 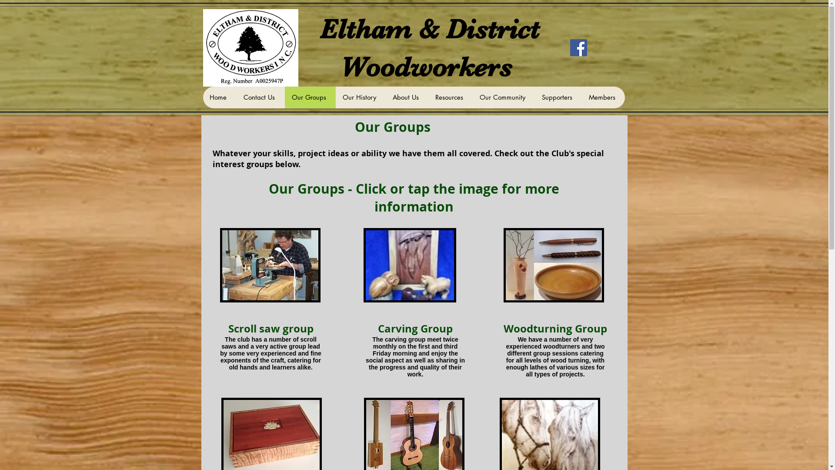 What do you see at coordinates (230, 329) in the screenshot?
I see `S` at bounding box center [230, 329].